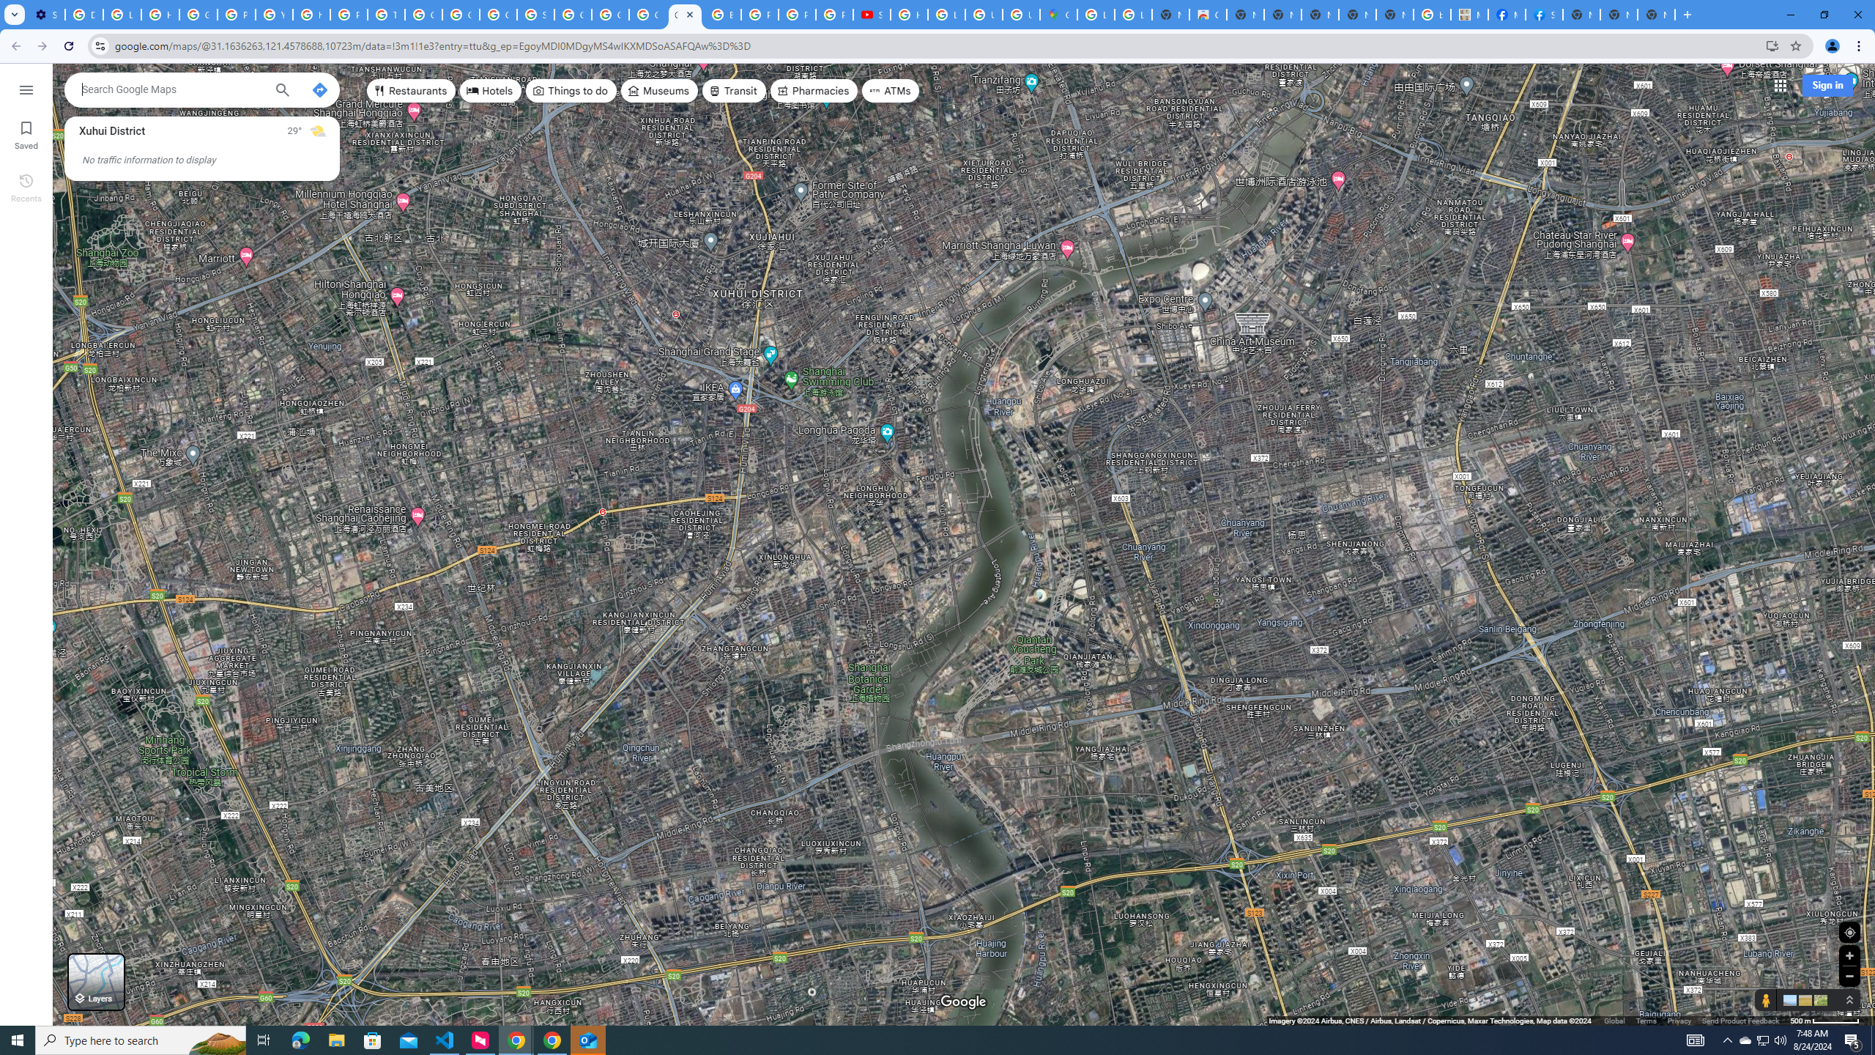 Image resolution: width=1875 pixels, height=1055 pixels. I want to click on YouTube, so click(274, 15).